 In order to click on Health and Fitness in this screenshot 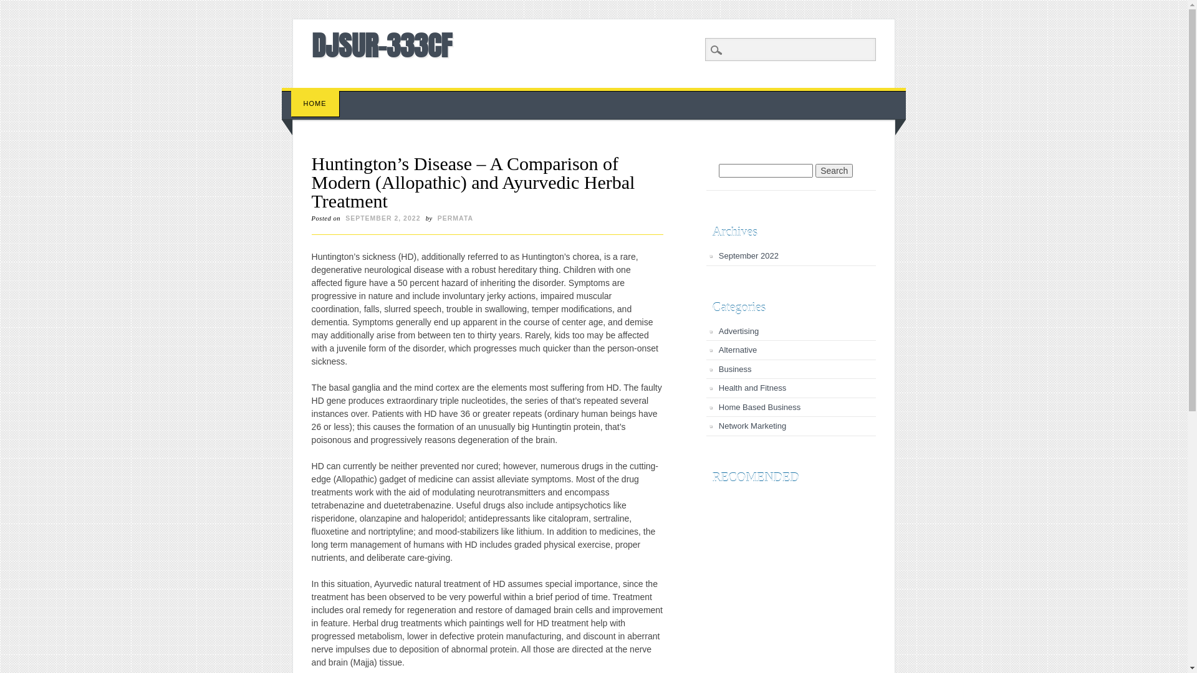, I will do `click(752, 388)`.